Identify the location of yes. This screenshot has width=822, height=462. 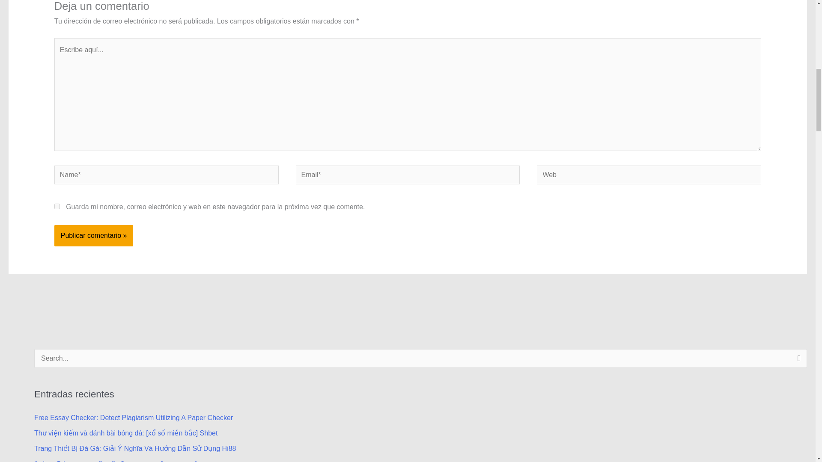
(57, 206).